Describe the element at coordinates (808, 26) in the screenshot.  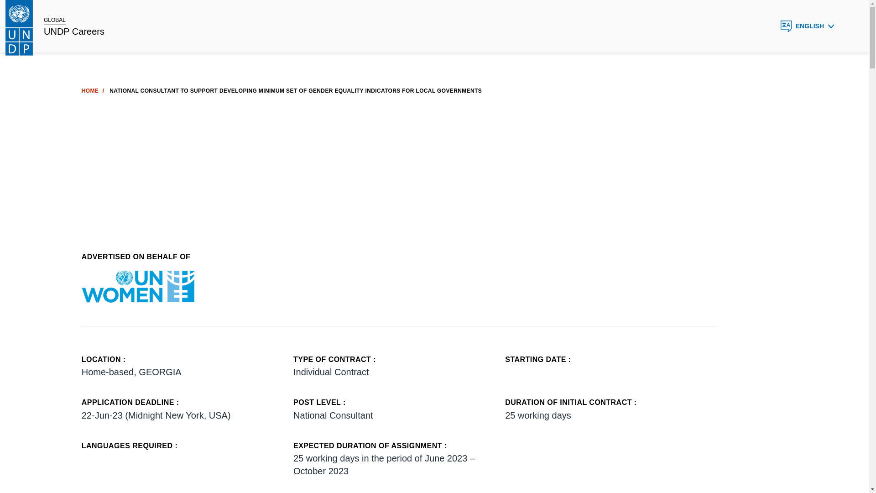
I see `ENGLISH` at that location.